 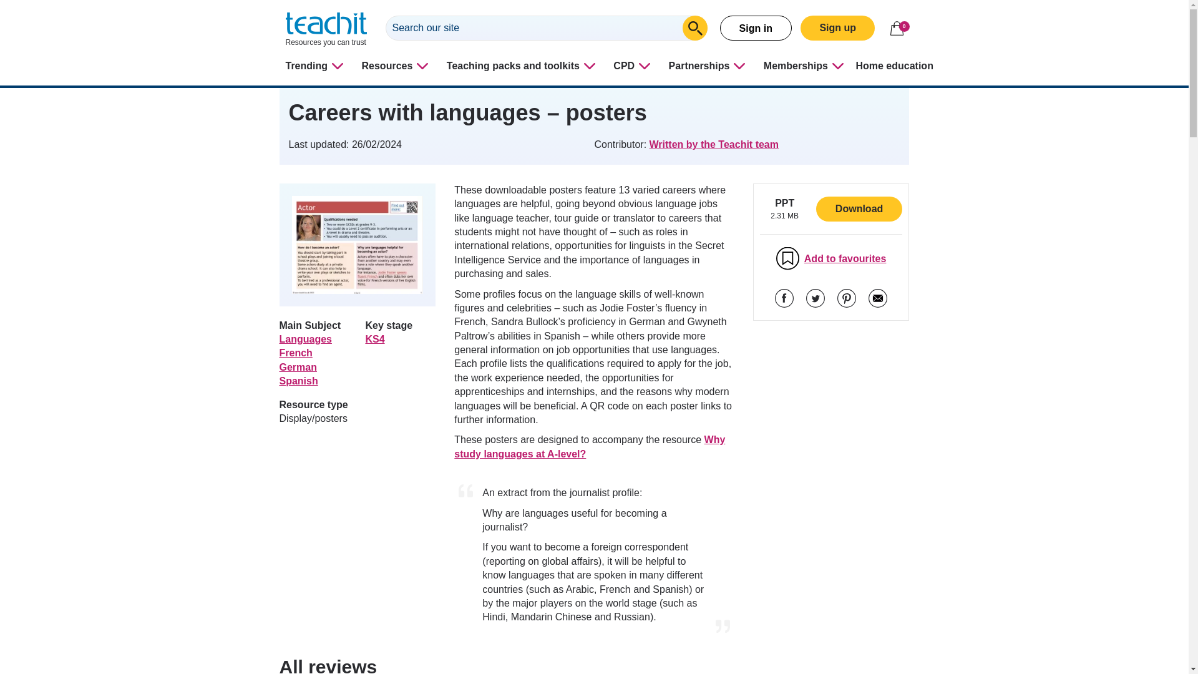 I want to click on Sign in, so click(x=756, y=27).